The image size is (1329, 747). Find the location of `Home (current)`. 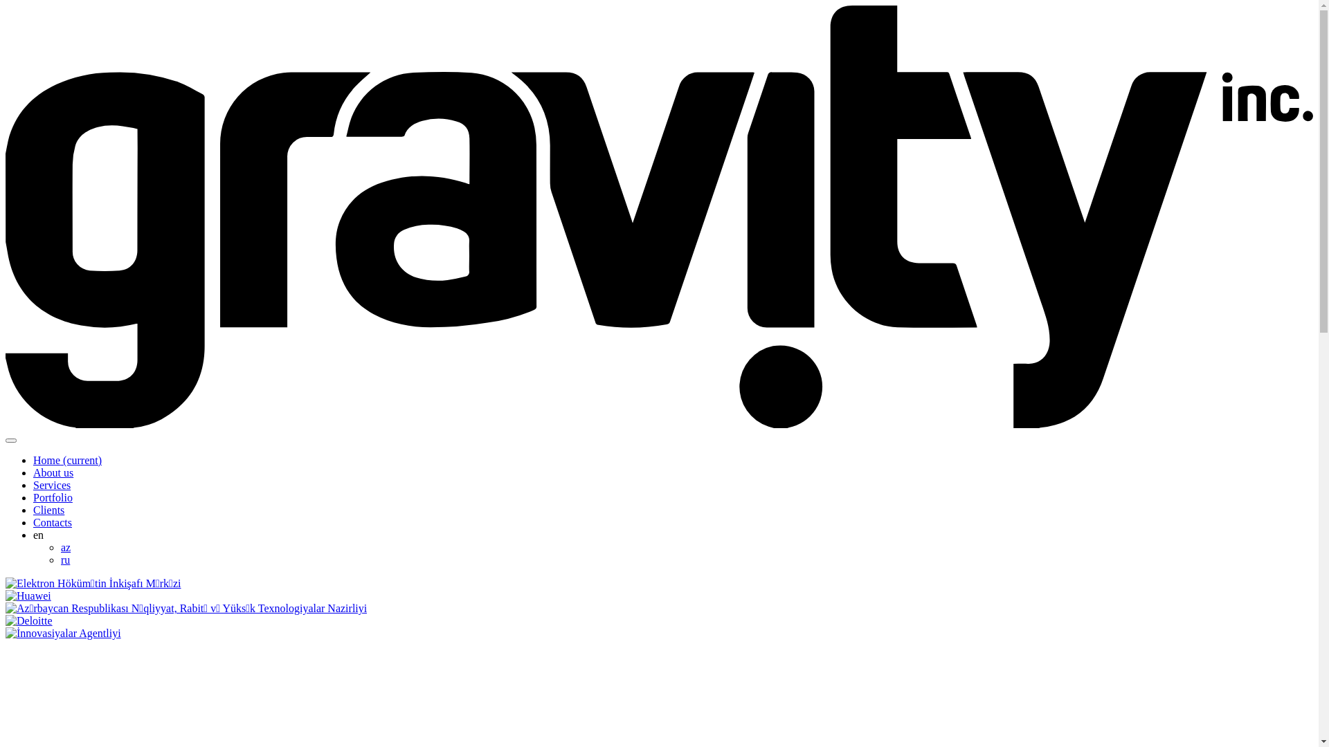

Home (current) is located at coordinates (68, 461).